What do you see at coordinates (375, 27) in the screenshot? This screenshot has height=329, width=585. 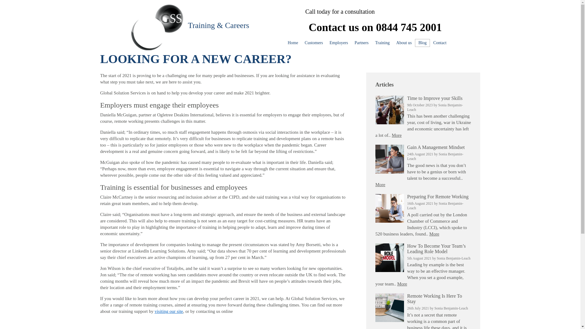 I see `Contact us on 0844 745 2001` at bounding box center [375, 27].